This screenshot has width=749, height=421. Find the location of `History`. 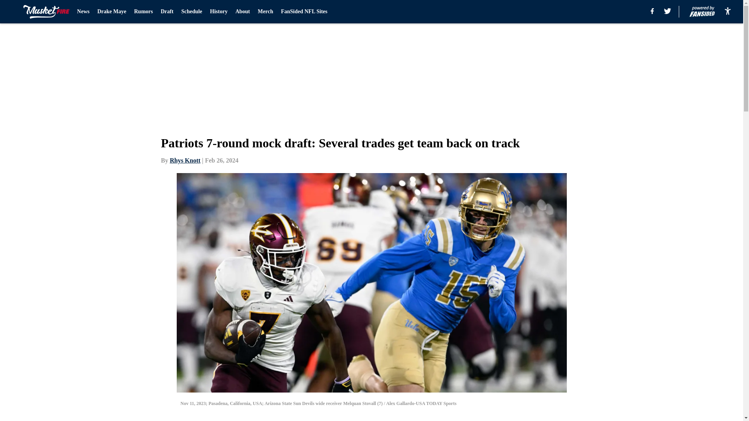

History is located at coordinates (218, 12).